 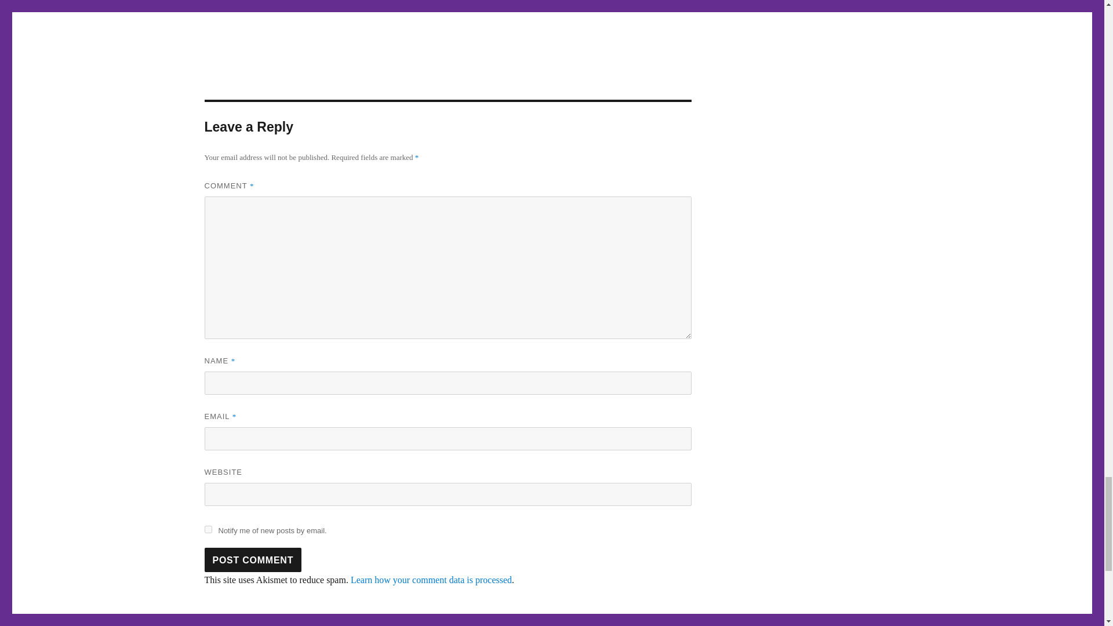 What do you see at coordinates (431, 580) in the screenshot?
I see `Learn how your comment data is processed` at bounding box center [431, 580].